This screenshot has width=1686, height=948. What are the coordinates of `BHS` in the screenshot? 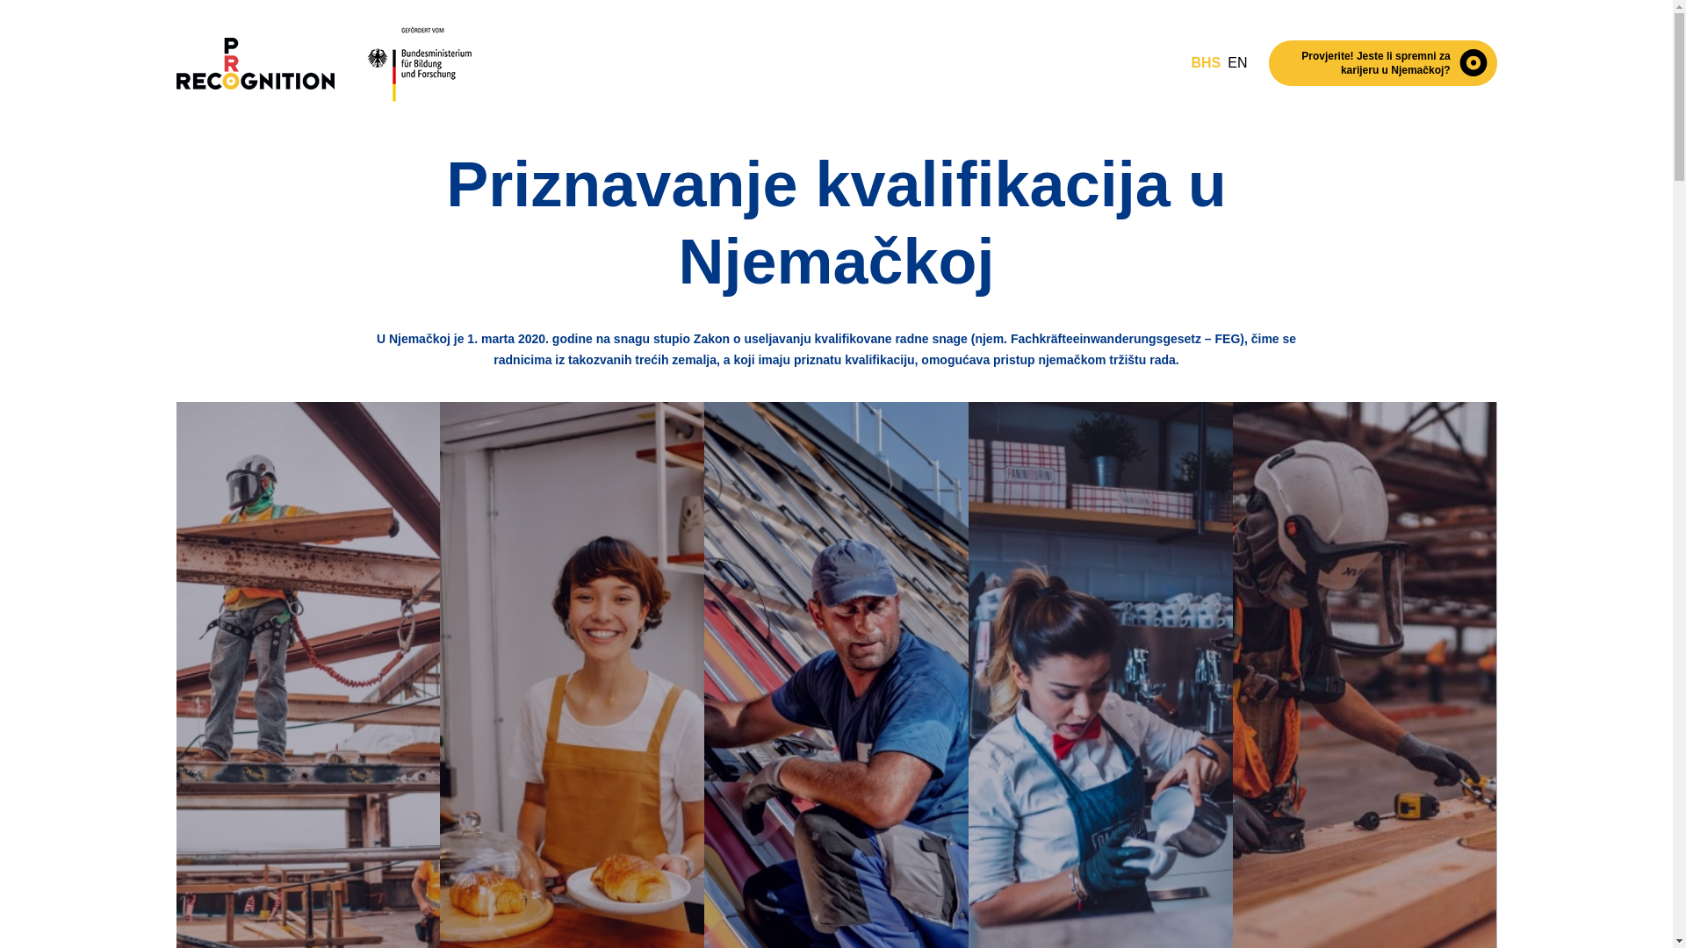 It's located at (1206, 63).